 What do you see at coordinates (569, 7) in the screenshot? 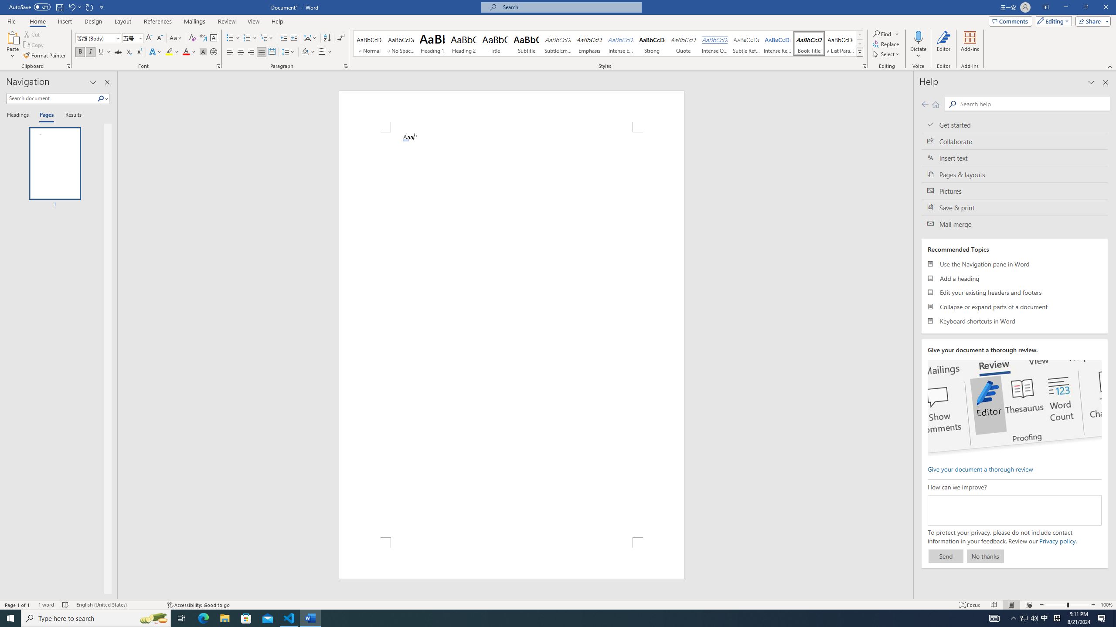
I see `Microsoft search` at bounding box center [569, 7].